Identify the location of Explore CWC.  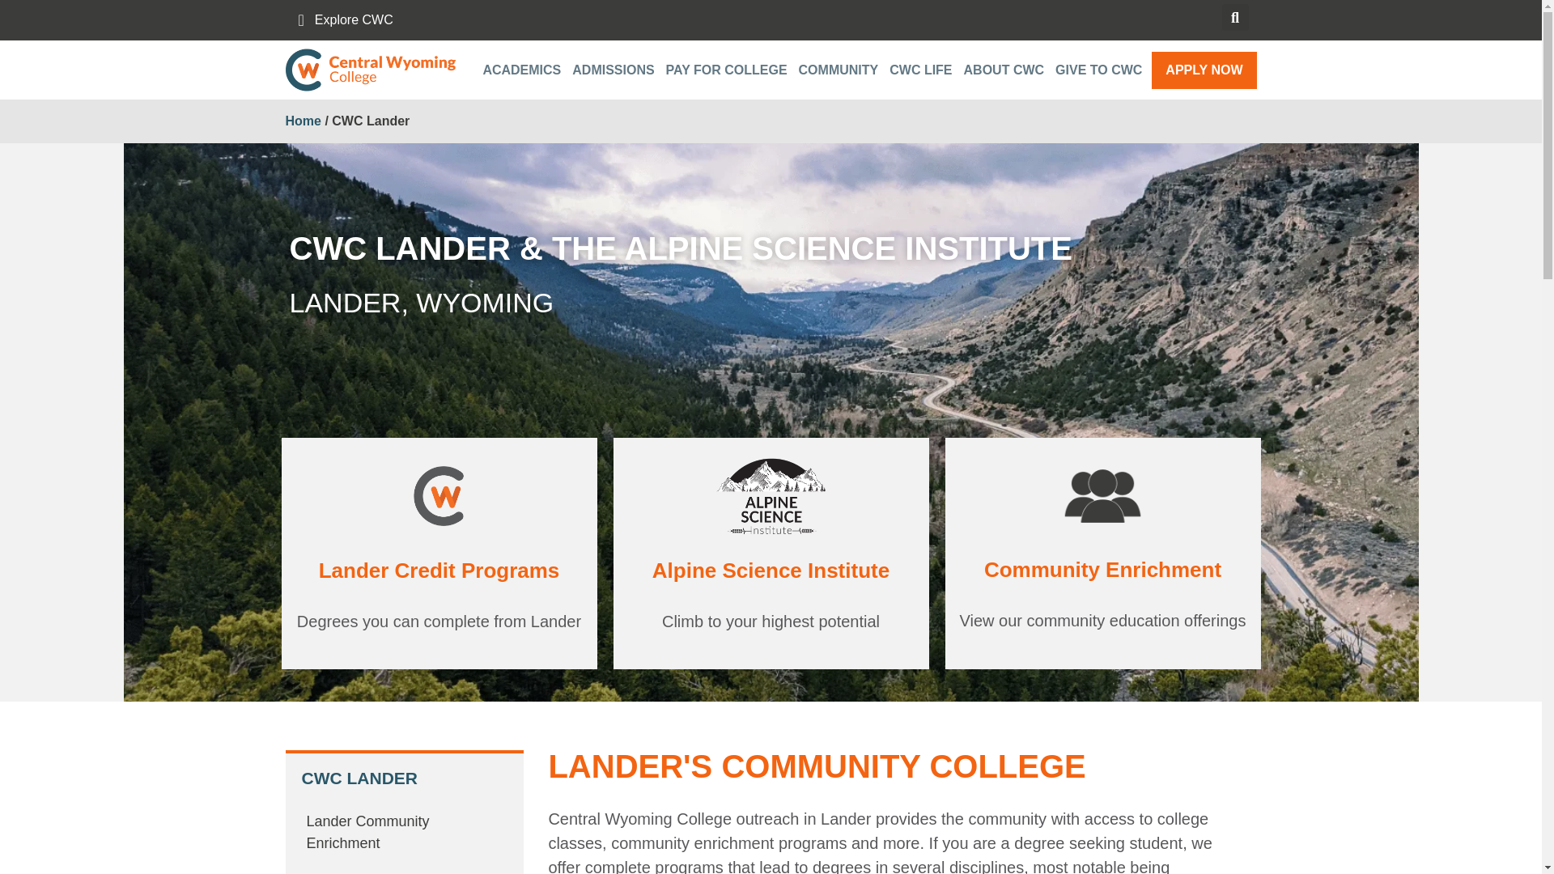
(345, 19).